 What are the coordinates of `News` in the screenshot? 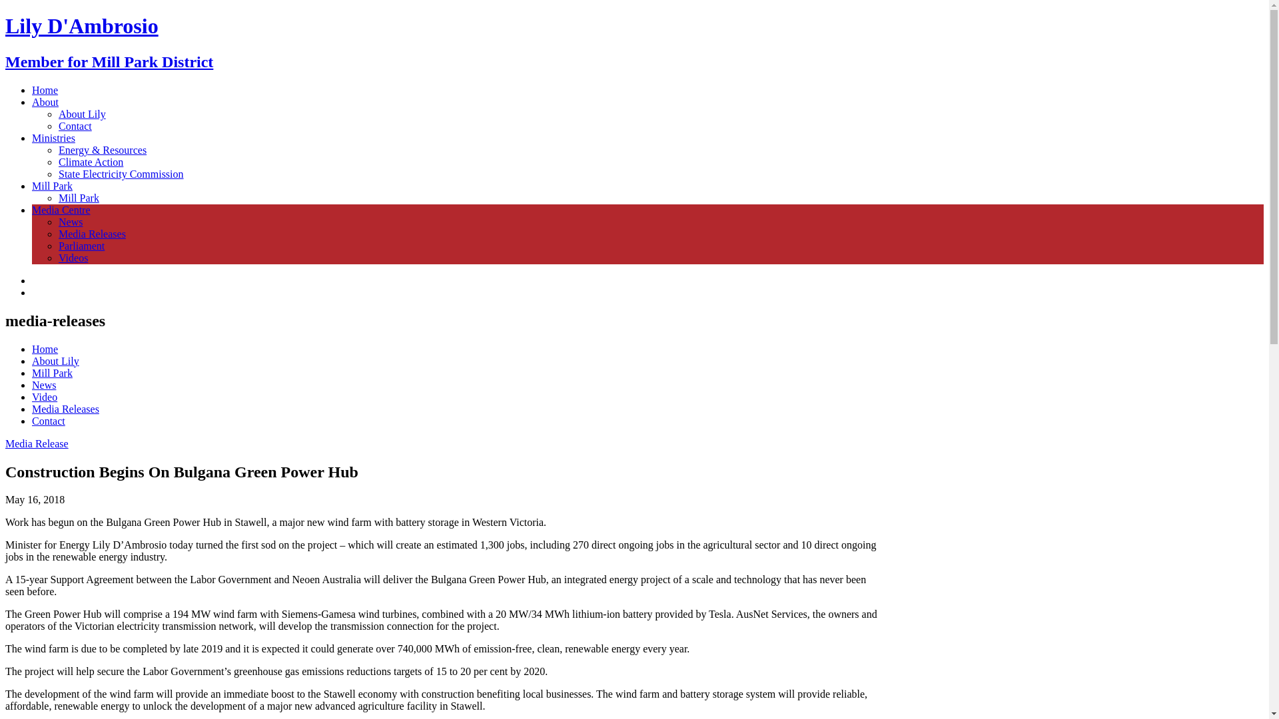 It's located at (44, 385).